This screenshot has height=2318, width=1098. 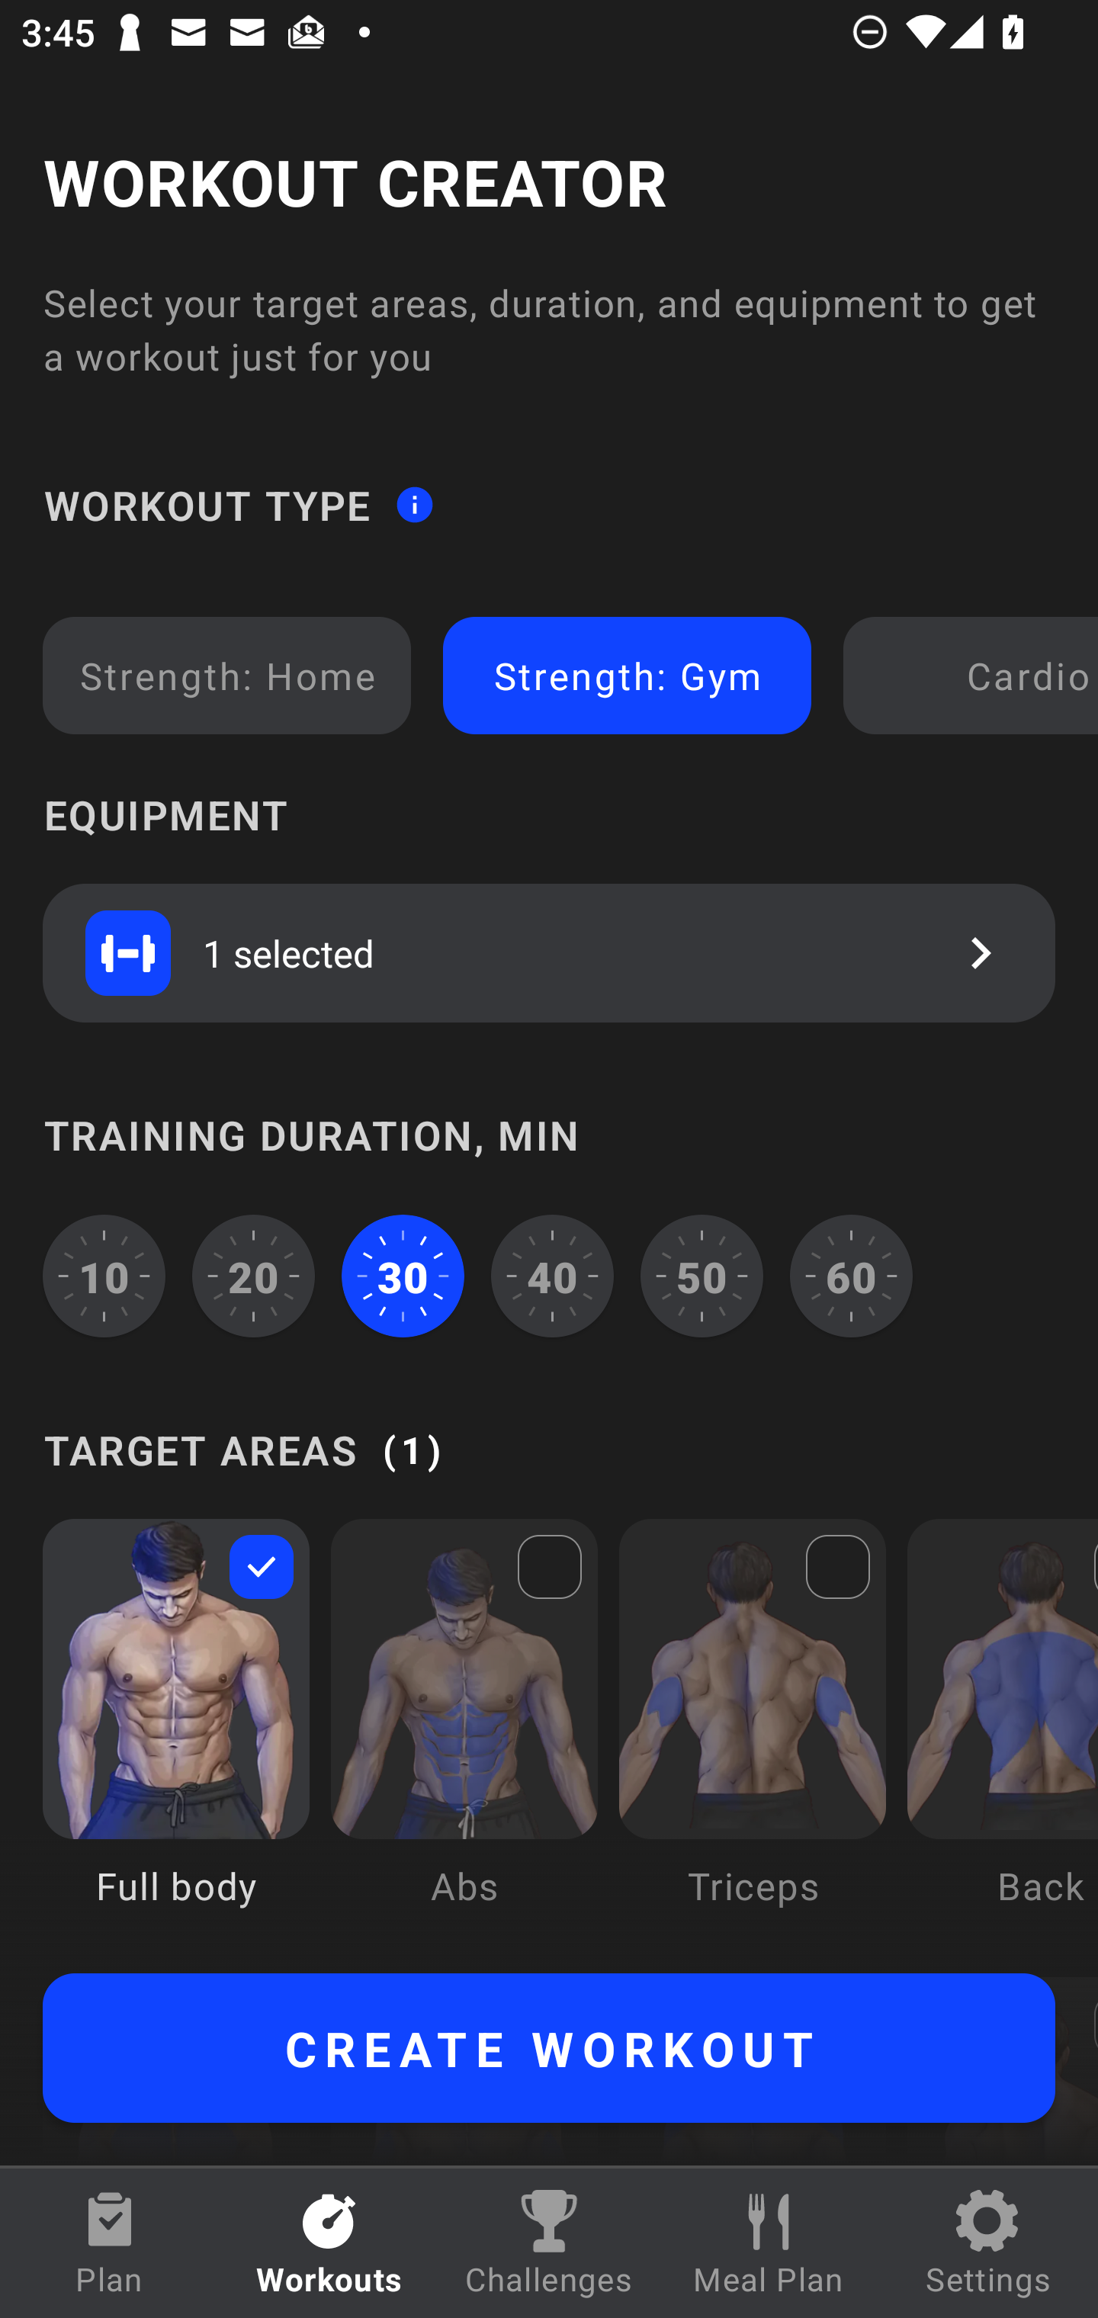 I want to click on 60, so click(x=851, y=1276).